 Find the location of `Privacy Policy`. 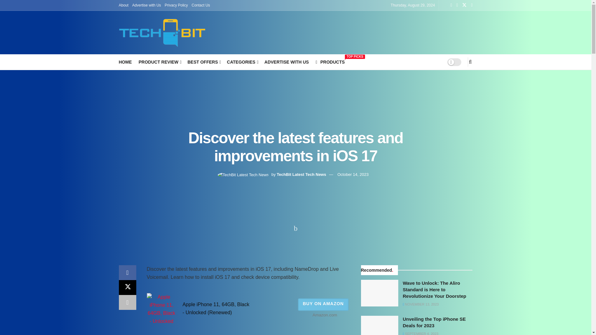

Privacy Policy is located at coordinates (176, 5).